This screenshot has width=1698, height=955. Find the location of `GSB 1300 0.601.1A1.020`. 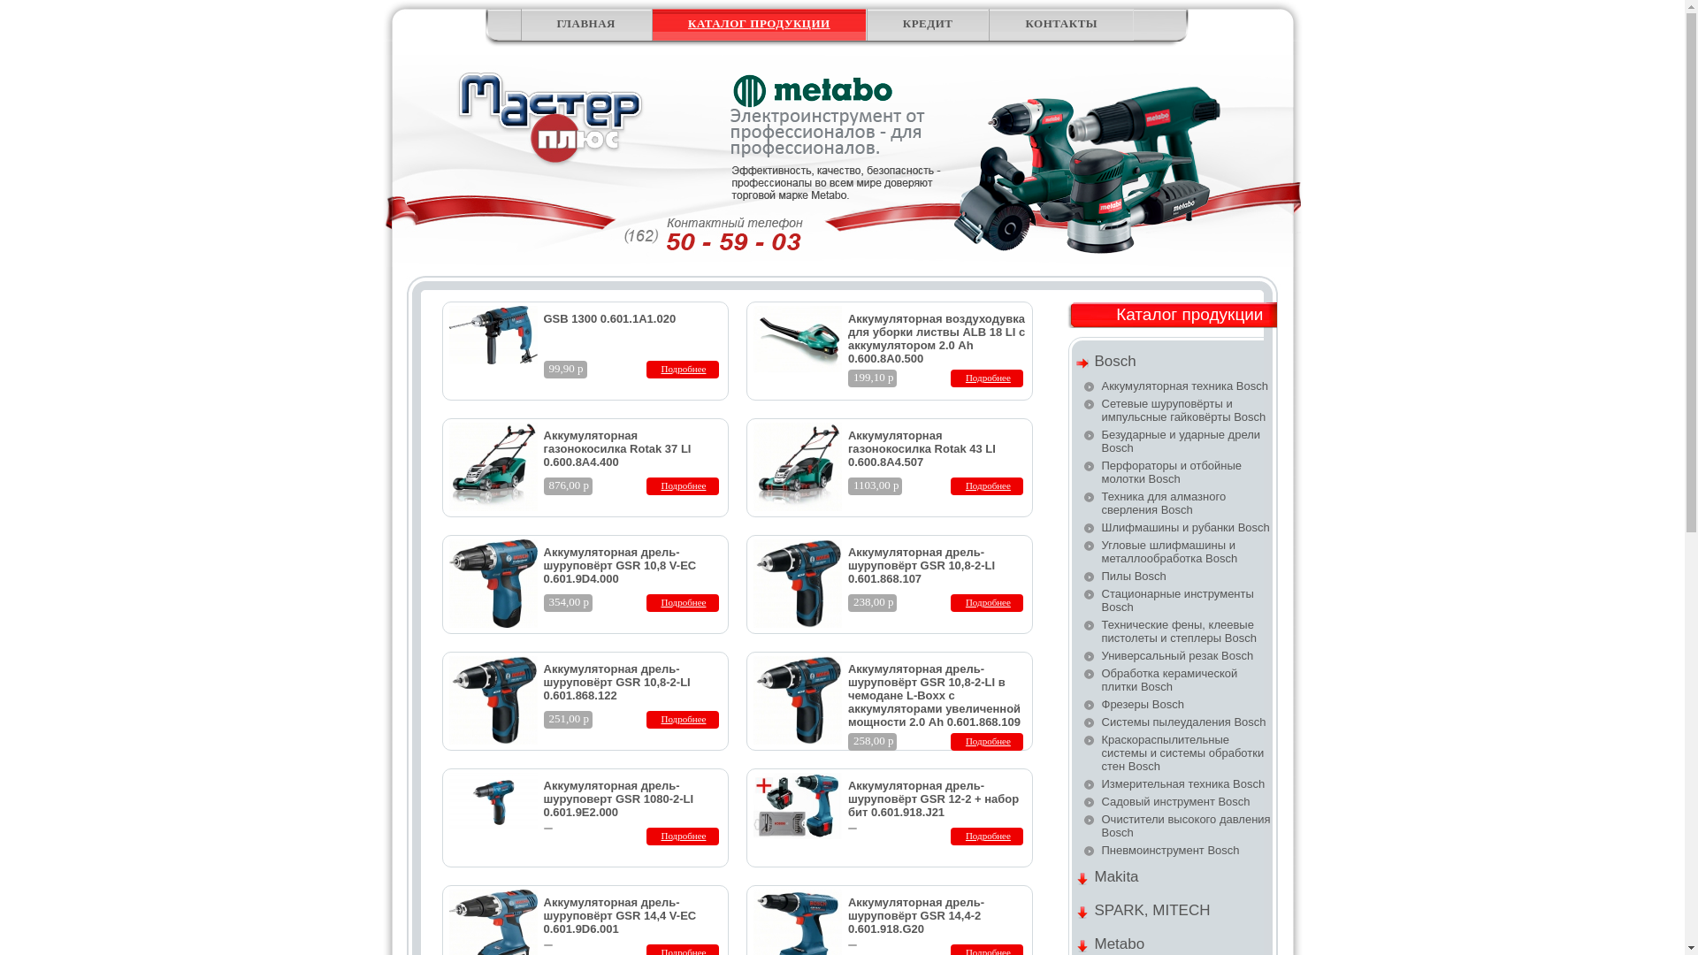

GSB 1300 0.601.1A1.020 is located at coordinates (493, 361).